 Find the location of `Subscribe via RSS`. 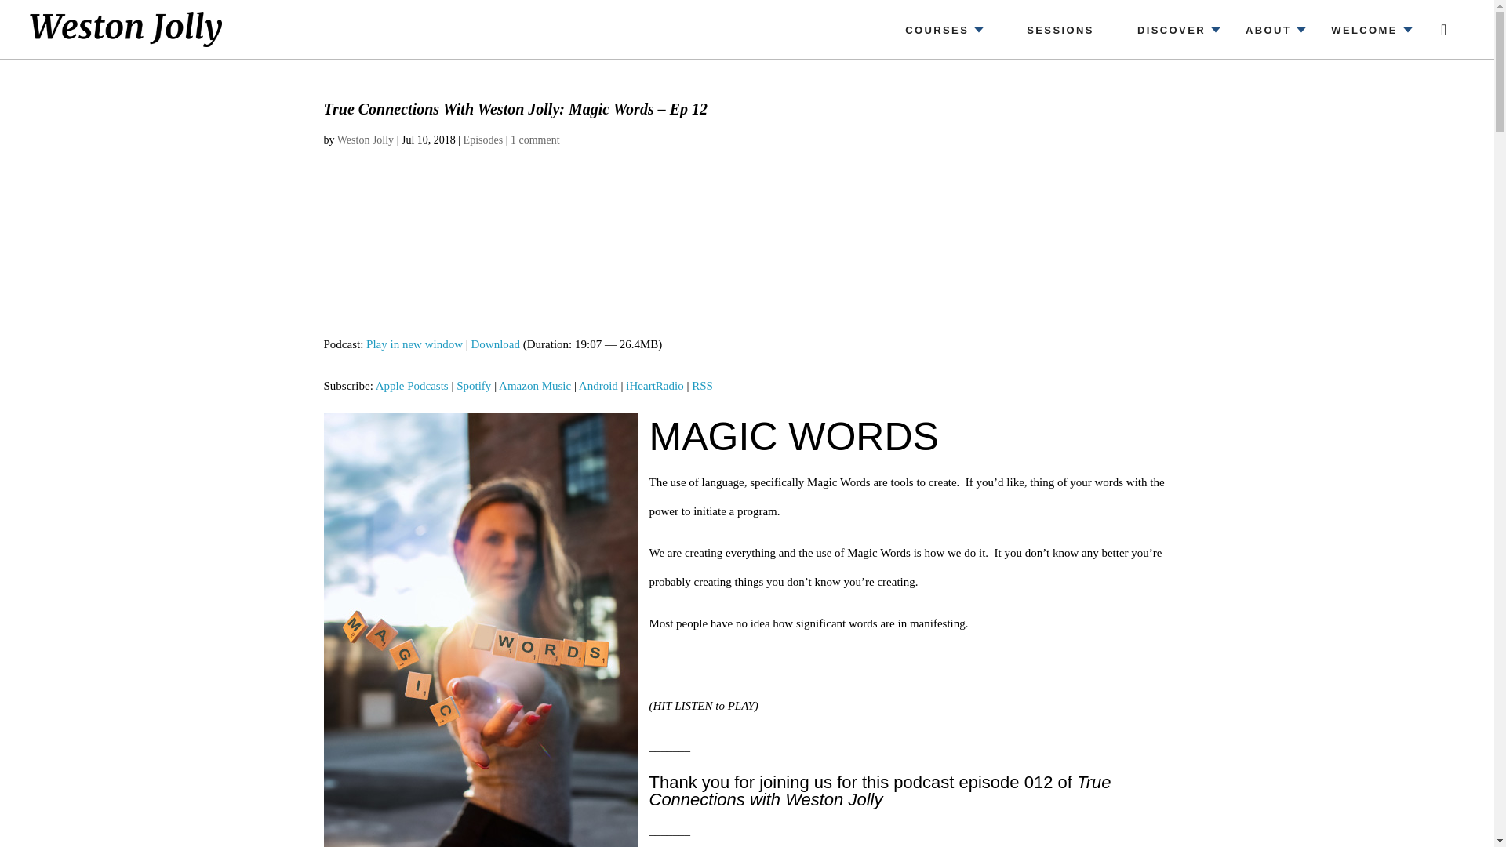

Subscribe via RSS is located at coordinates (701, 386).